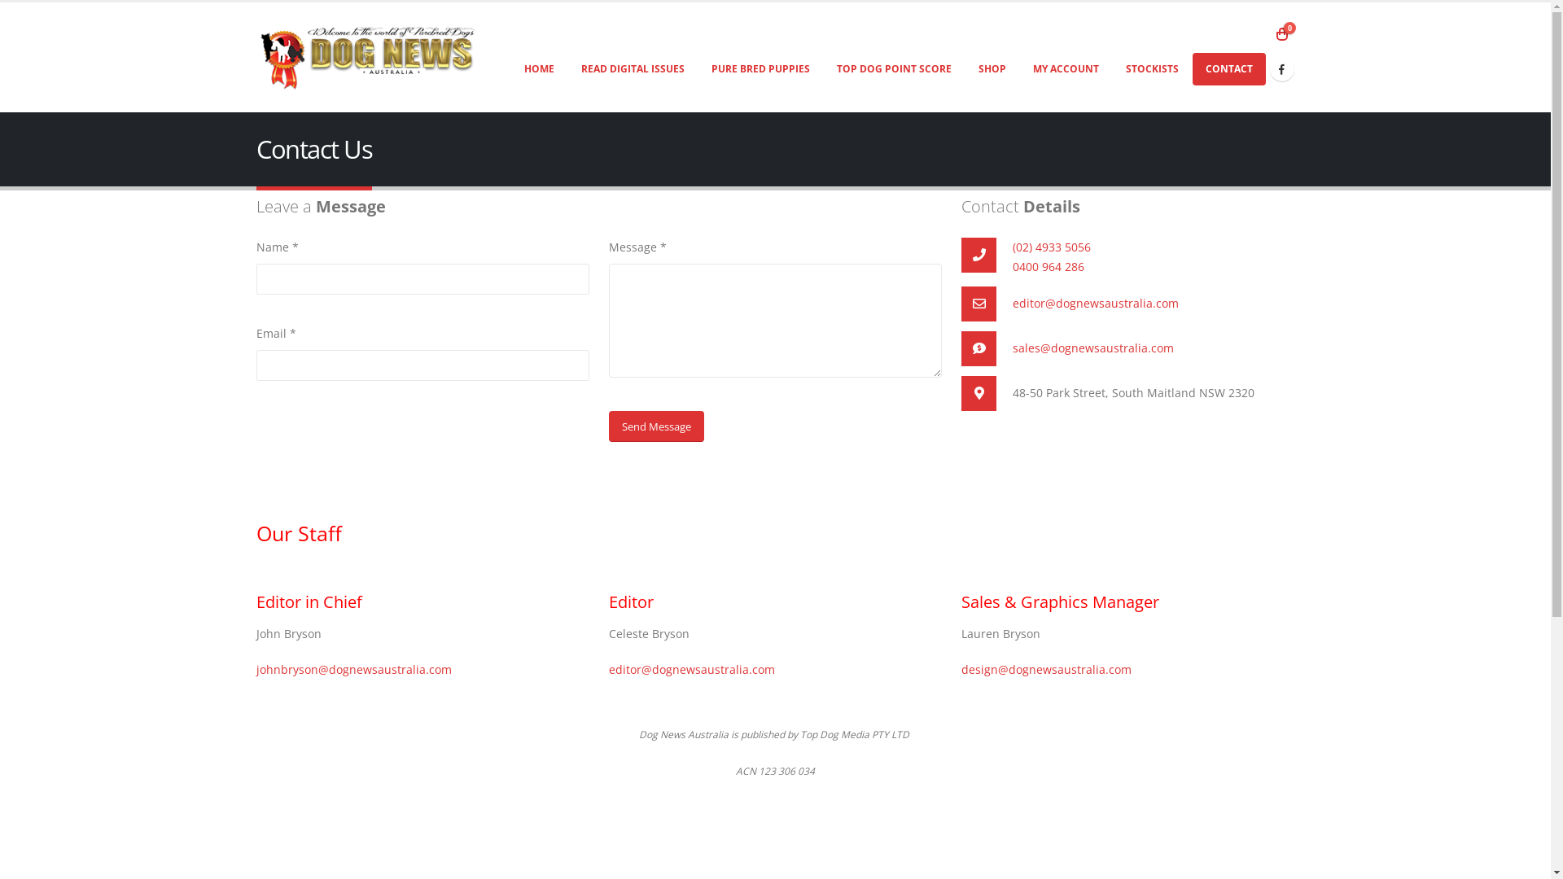 Image resolution: width=1563 pixels, height=879 pixels. Describe the element at coordinates (539, 69) in the screenshot. I see `HOME` at that location.